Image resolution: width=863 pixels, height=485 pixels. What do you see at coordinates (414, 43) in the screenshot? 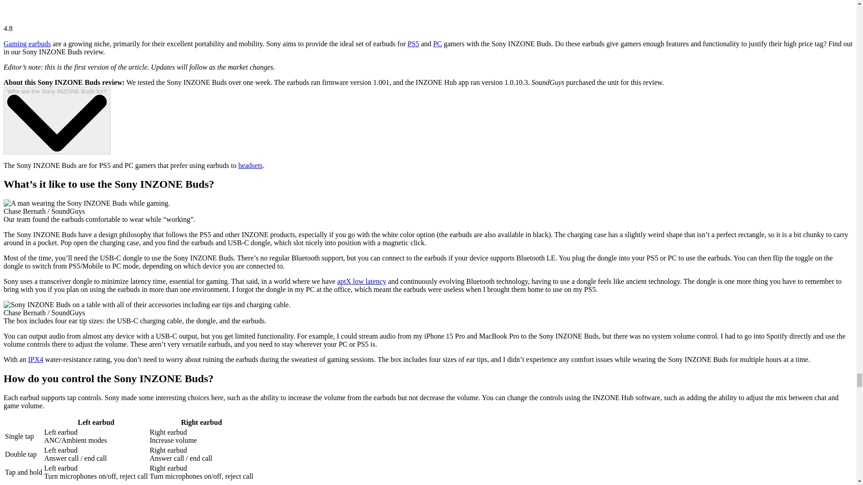
I see `PS5` at bounding box center [414, 43].